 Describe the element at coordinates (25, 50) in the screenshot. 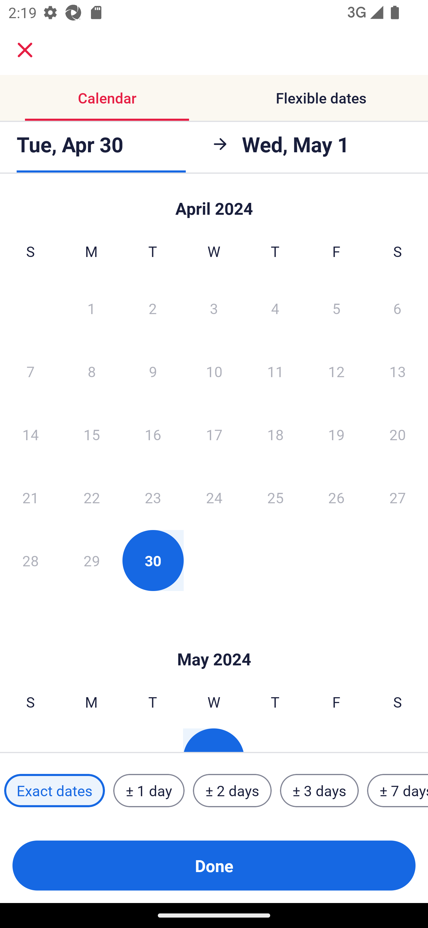

I see `close.` at that location.